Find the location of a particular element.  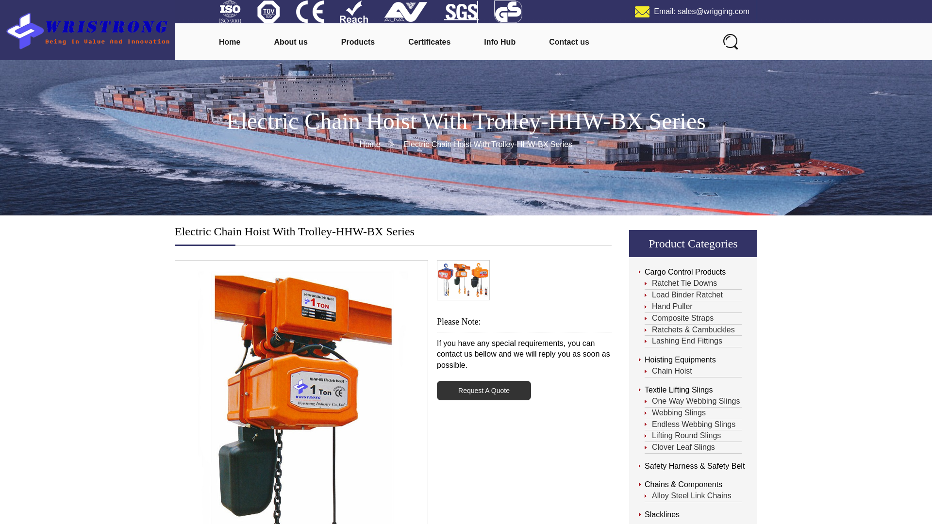

About us is located at coordinates (290, 42).